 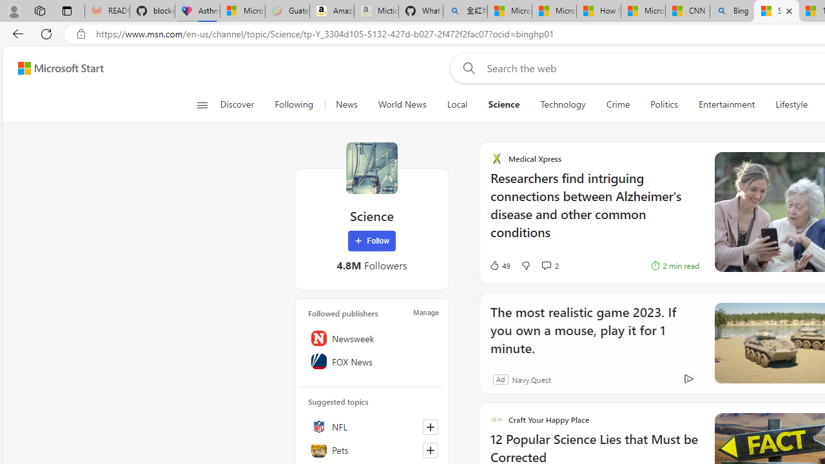 What do you see at coordinates (598, 12) in the screenshot?
I see `How I Got Rid of Microsoft Edge's Unnecessary Features` at bounding box center [598, 12].